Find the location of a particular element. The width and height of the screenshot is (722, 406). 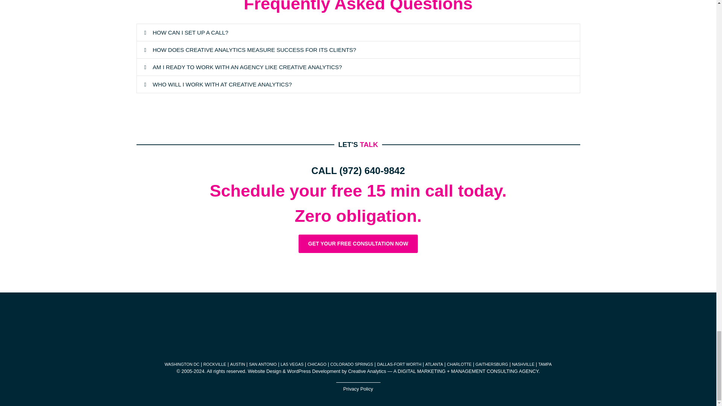

HOW DOES CREATIVE ANALYTICS MEASURE SUCCESS FOR ITS CLIENTS? is located at coordinates (254, 50).